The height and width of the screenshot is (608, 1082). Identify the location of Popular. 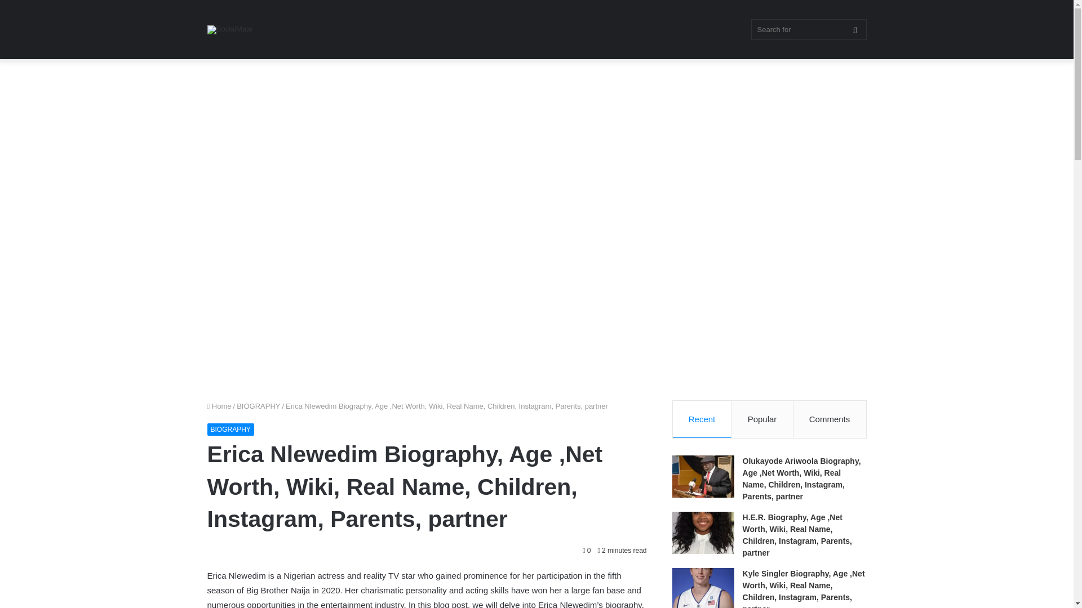
(762, 419).